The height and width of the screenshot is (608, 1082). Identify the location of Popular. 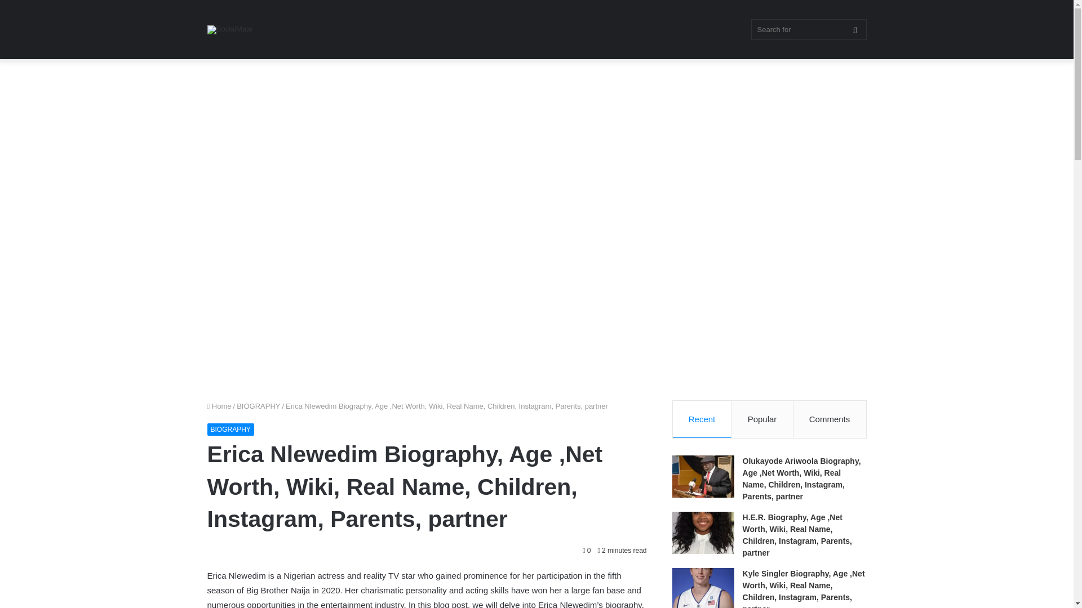
(762, 419).